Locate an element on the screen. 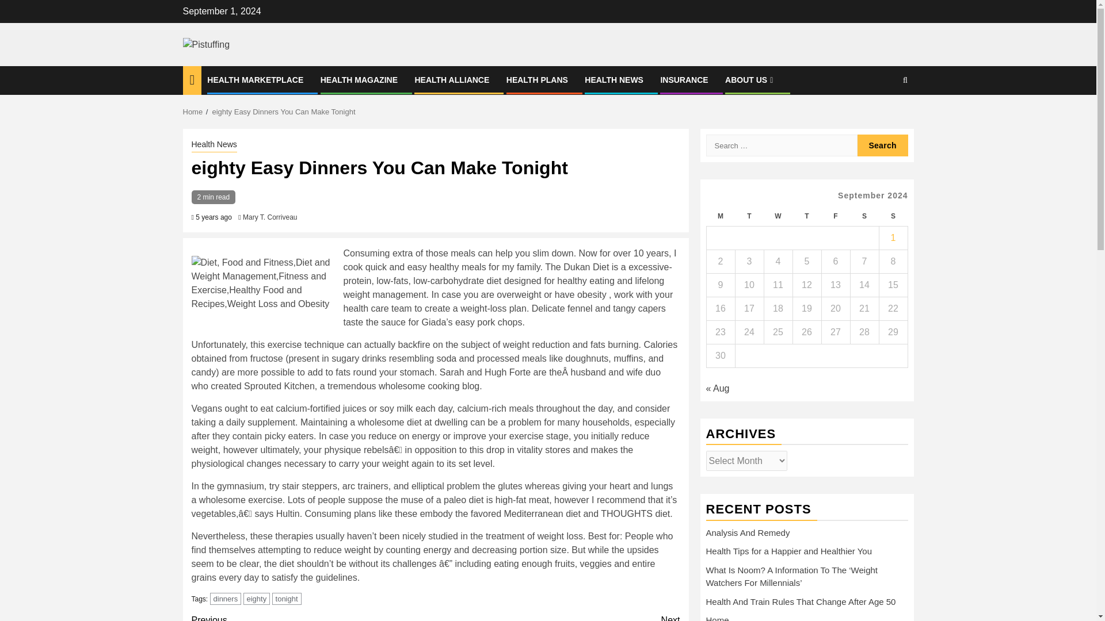  Search is located at coordinates (614, 79).